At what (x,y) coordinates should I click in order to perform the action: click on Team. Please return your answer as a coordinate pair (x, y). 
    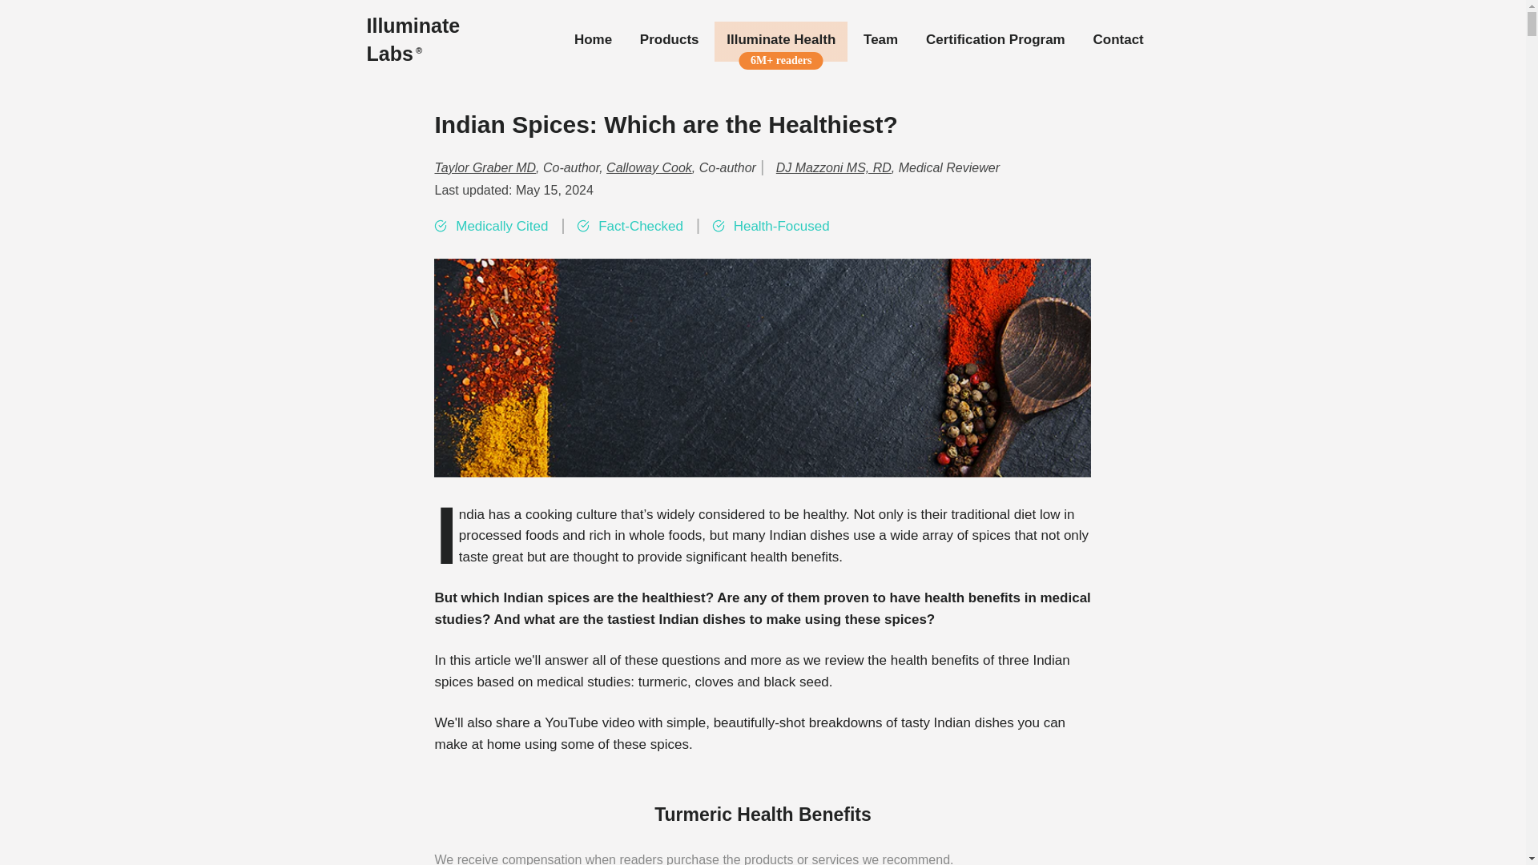
    Looking at the image, I should click on (881, 40).